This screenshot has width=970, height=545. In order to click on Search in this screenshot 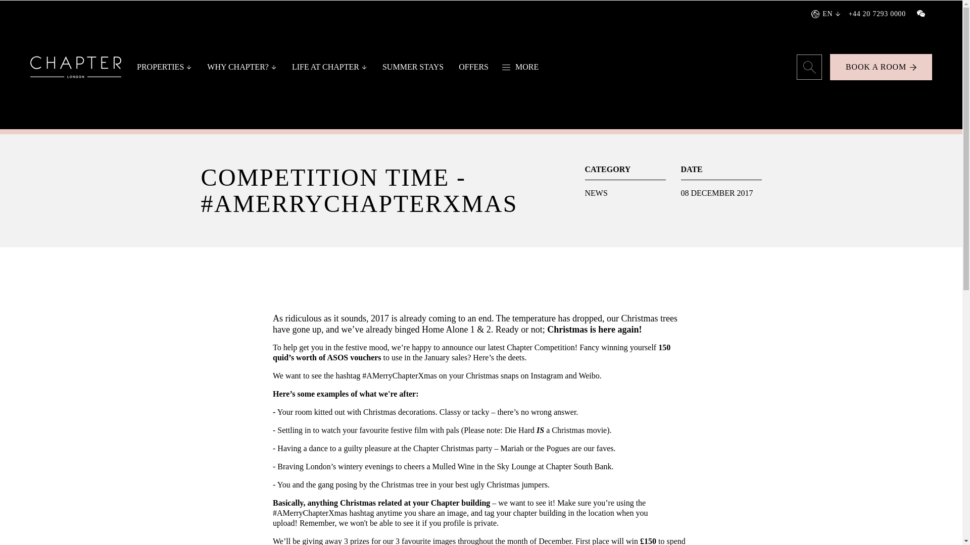, I will do `click(809, 67)`.